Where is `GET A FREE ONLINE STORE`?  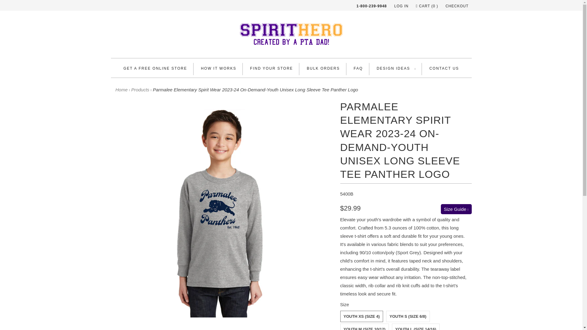 GET A FREE ONLINE STORE is located at coordinates (155, 68).